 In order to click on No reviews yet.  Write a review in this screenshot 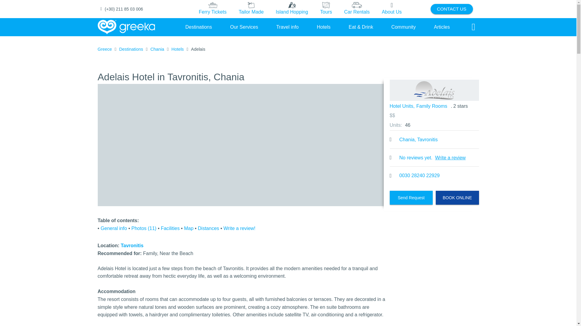, I will do `click(434, 158)`.